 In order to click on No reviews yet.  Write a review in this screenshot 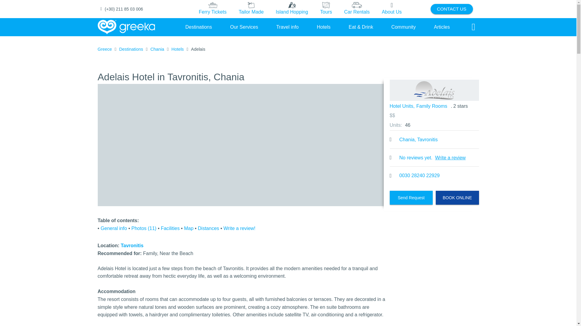, I will do `click(434, 158)`.